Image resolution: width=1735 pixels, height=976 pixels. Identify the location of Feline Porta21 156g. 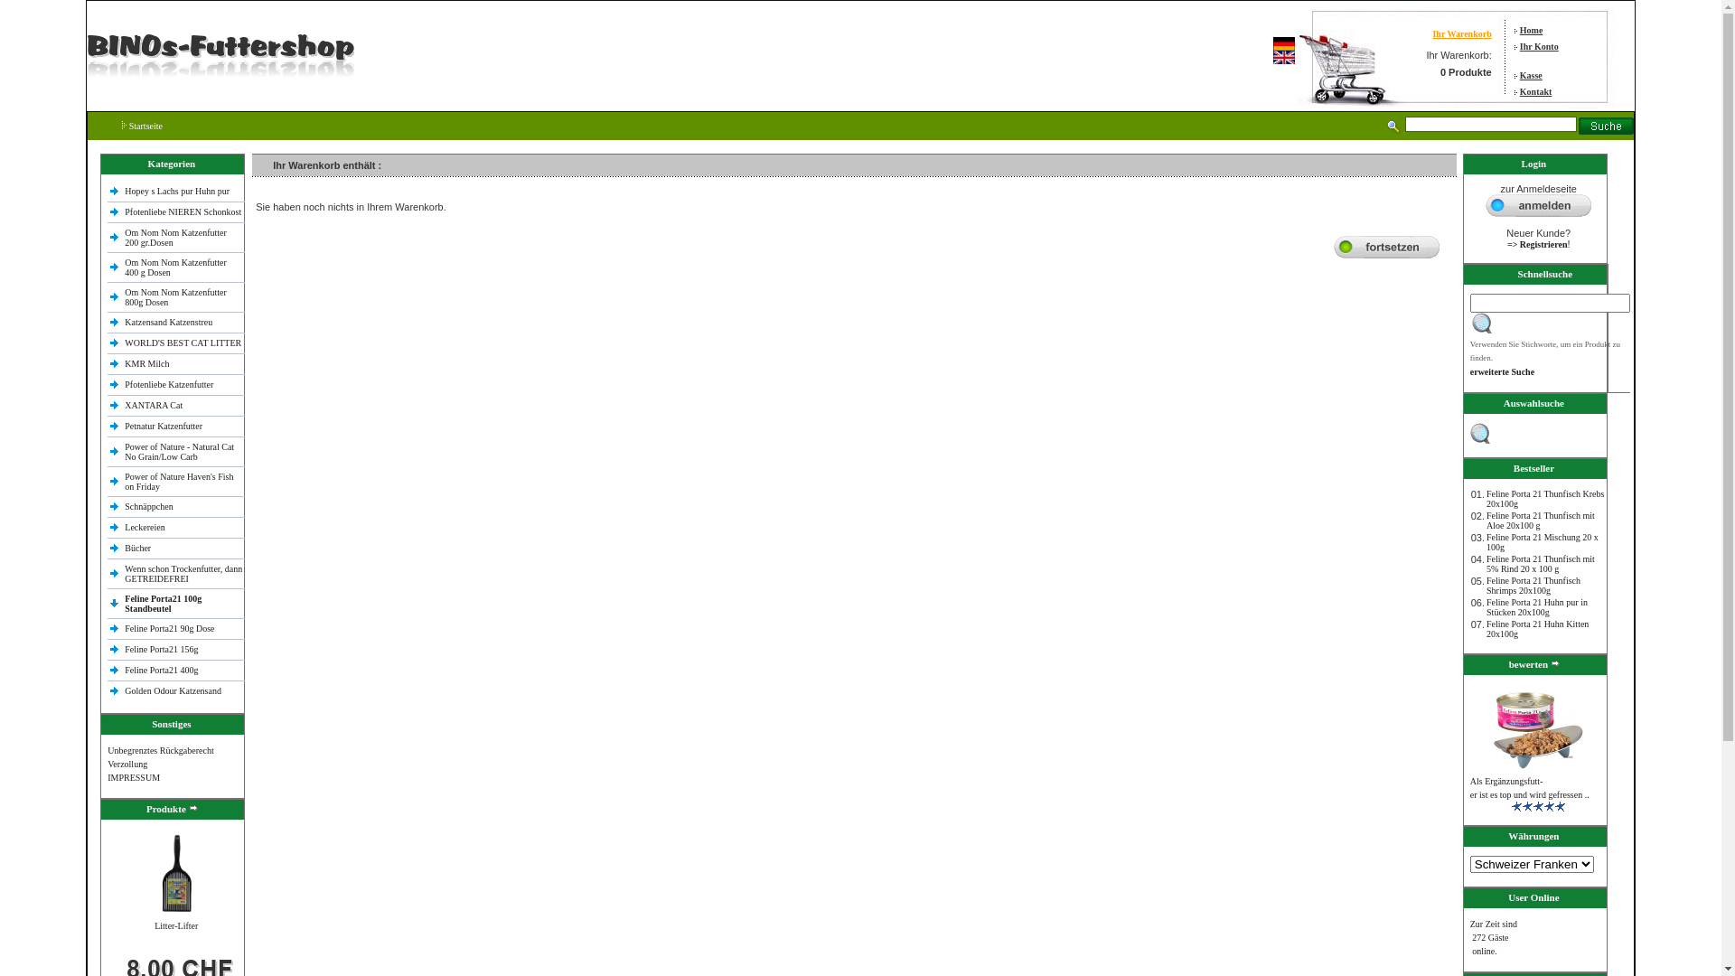
(161, 649).